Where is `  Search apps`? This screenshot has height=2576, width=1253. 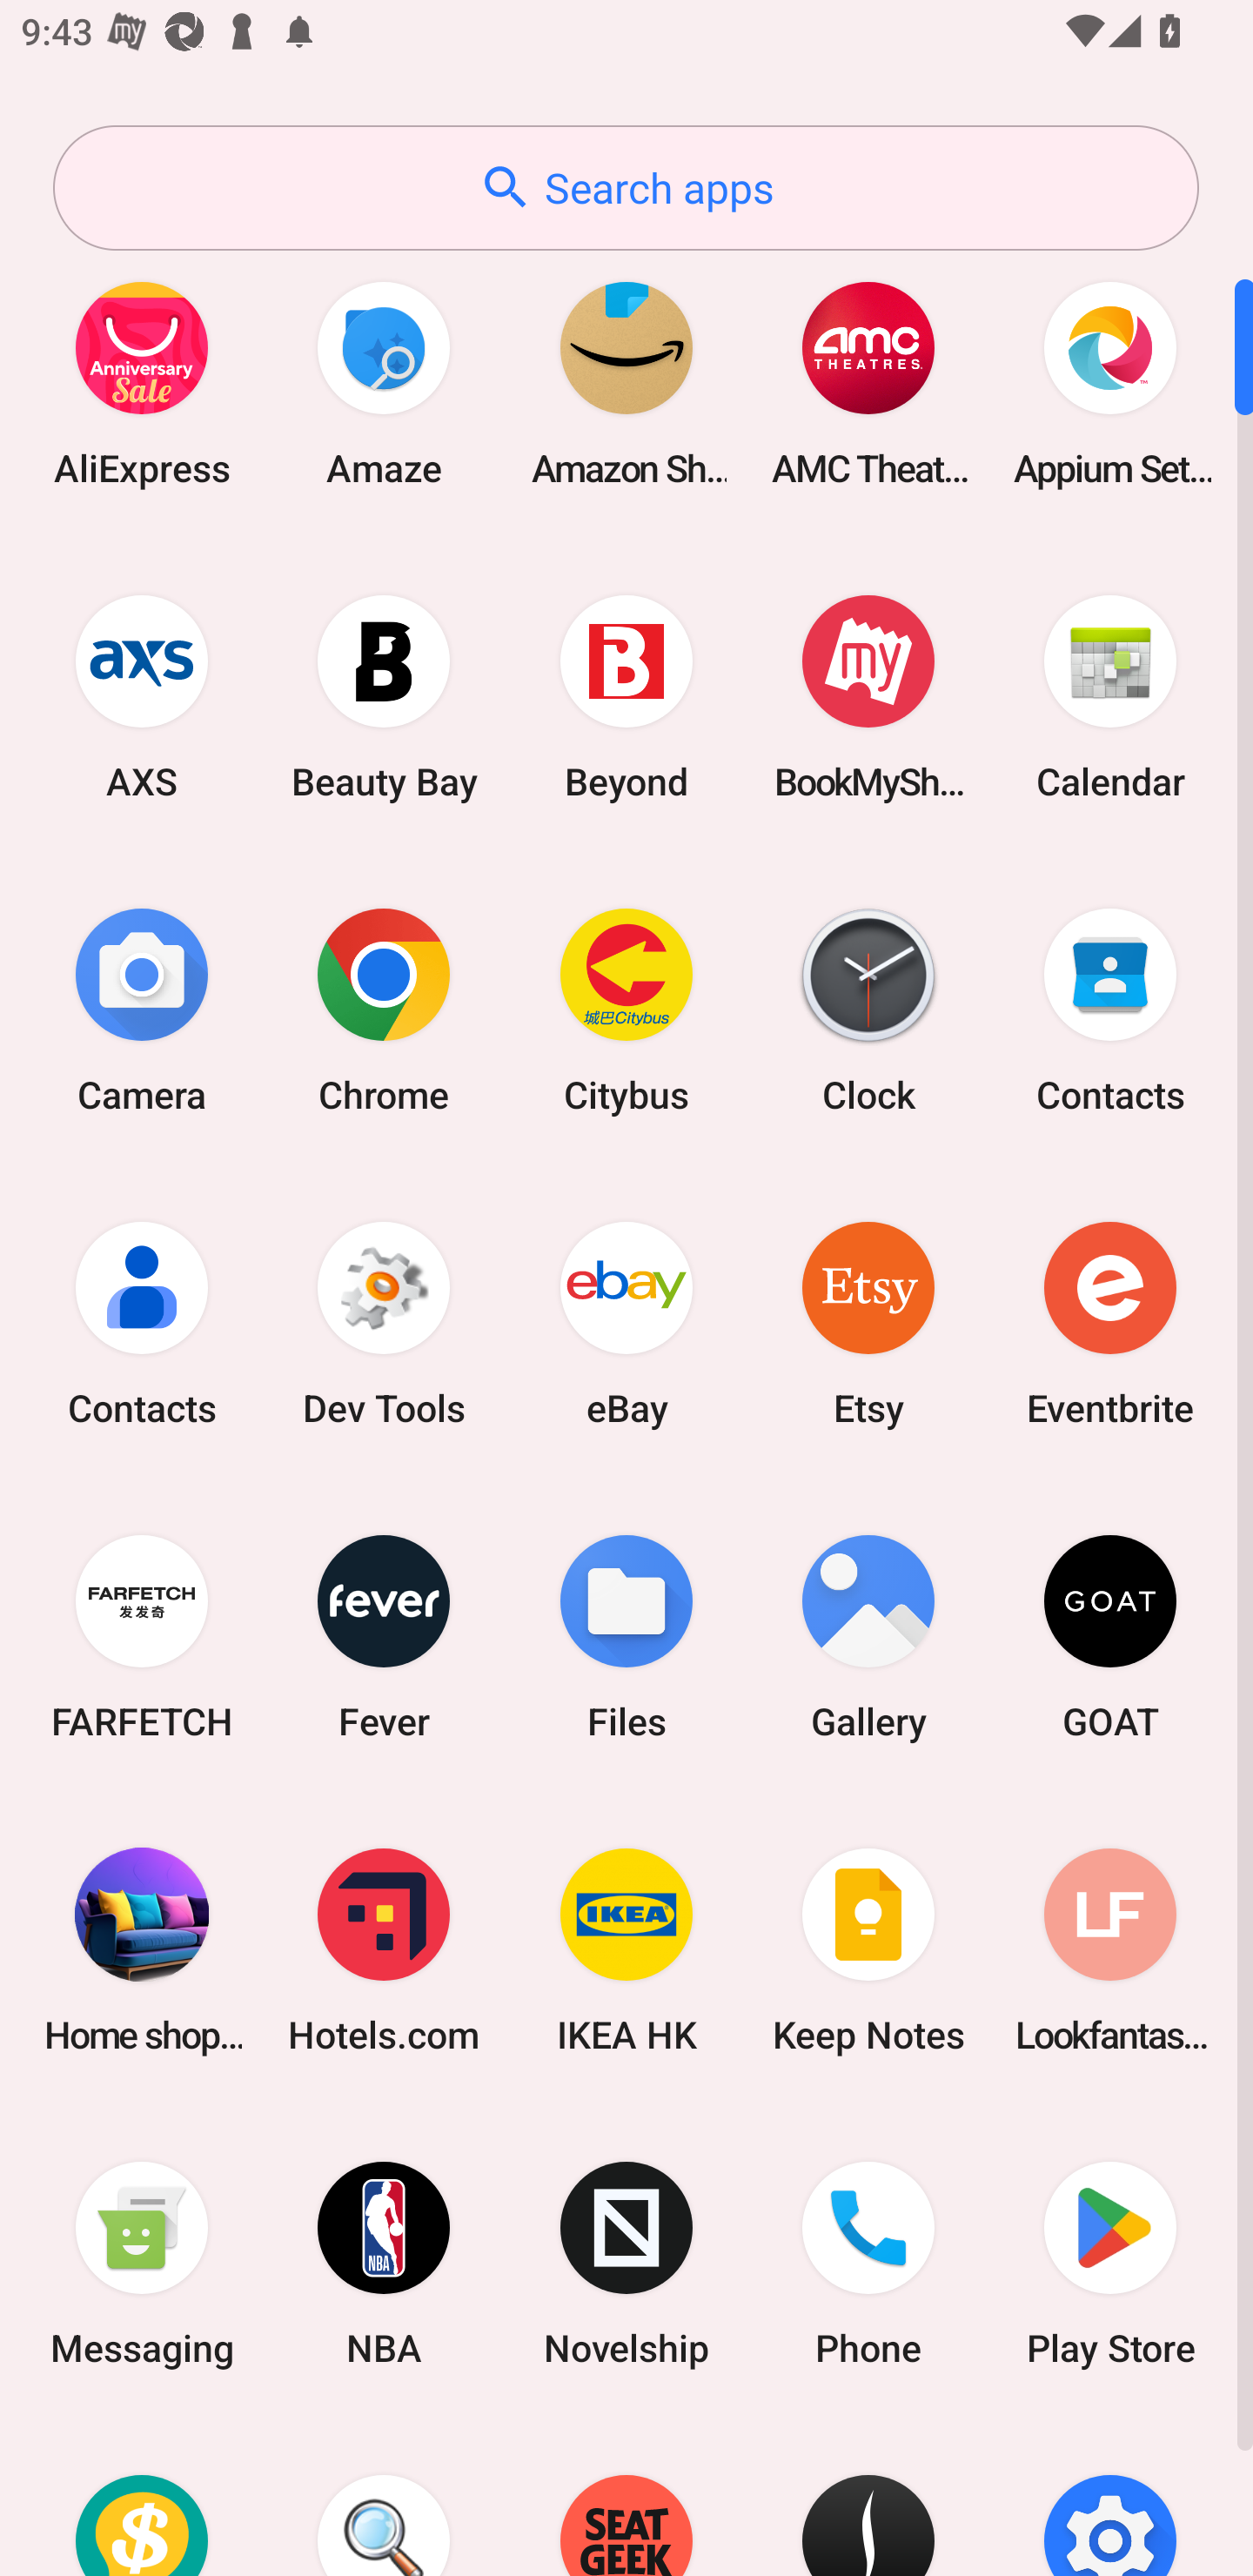   Search apps is located at coordinates (626, 188).